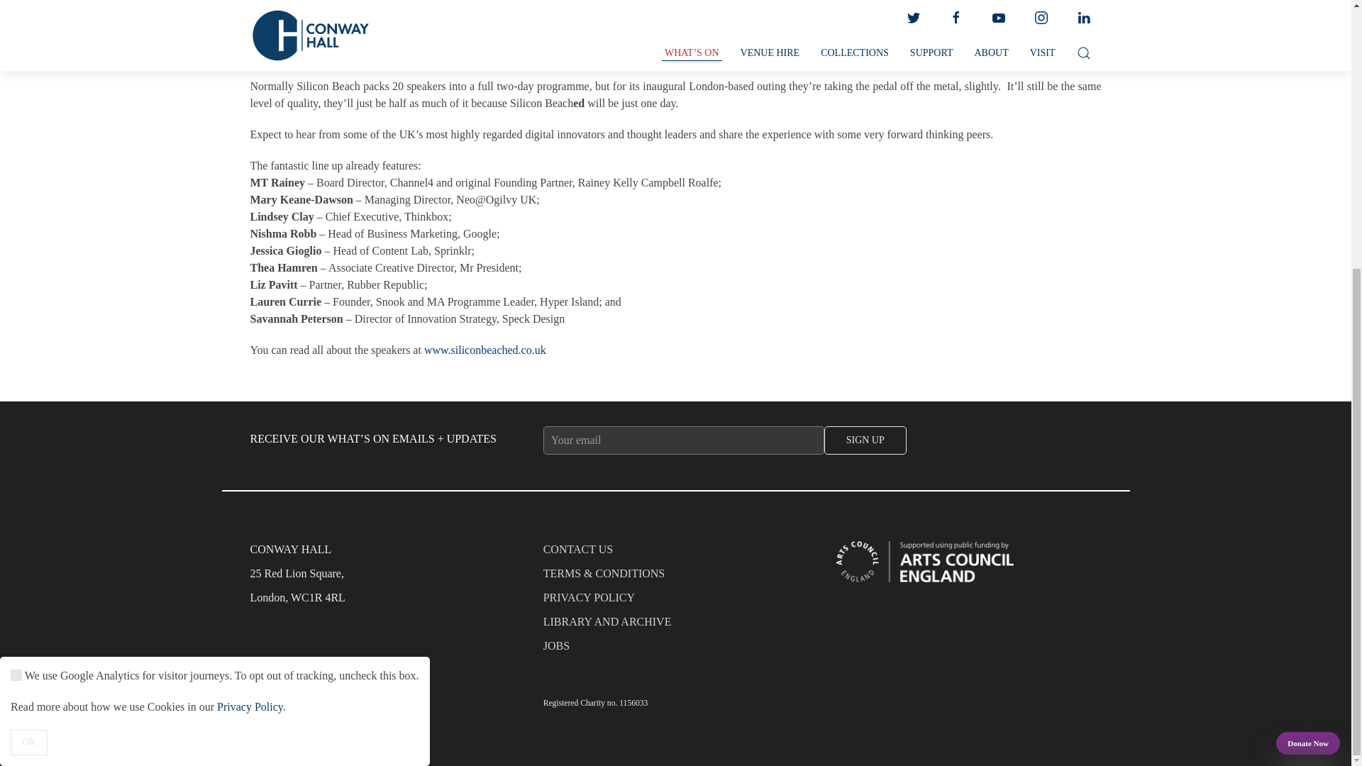 The image size is (1362, 766). What do you see at coordinates (29, 335) in the screenshot?
I see `OK` at bounding box center [29, 335].